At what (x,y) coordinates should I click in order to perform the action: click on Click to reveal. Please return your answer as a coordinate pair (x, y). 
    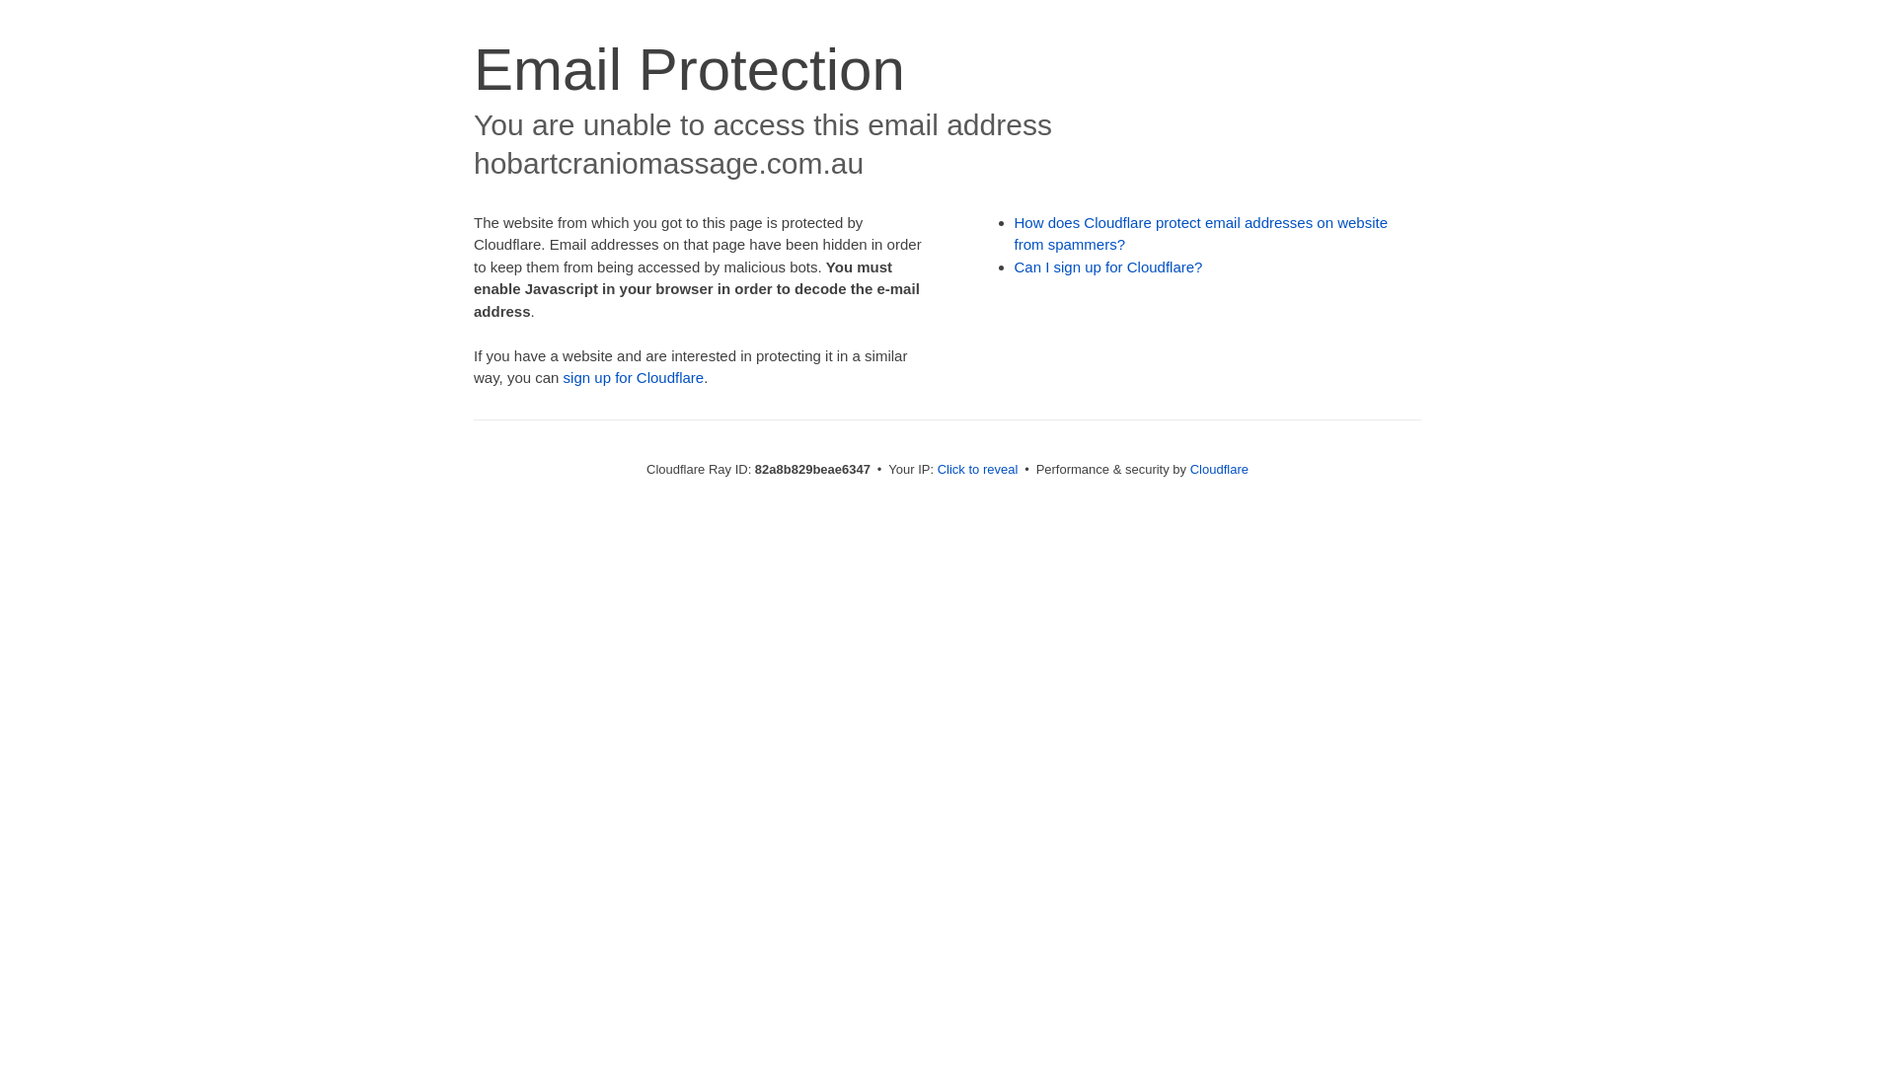
    Looking at the image, I should click on (978, 470).